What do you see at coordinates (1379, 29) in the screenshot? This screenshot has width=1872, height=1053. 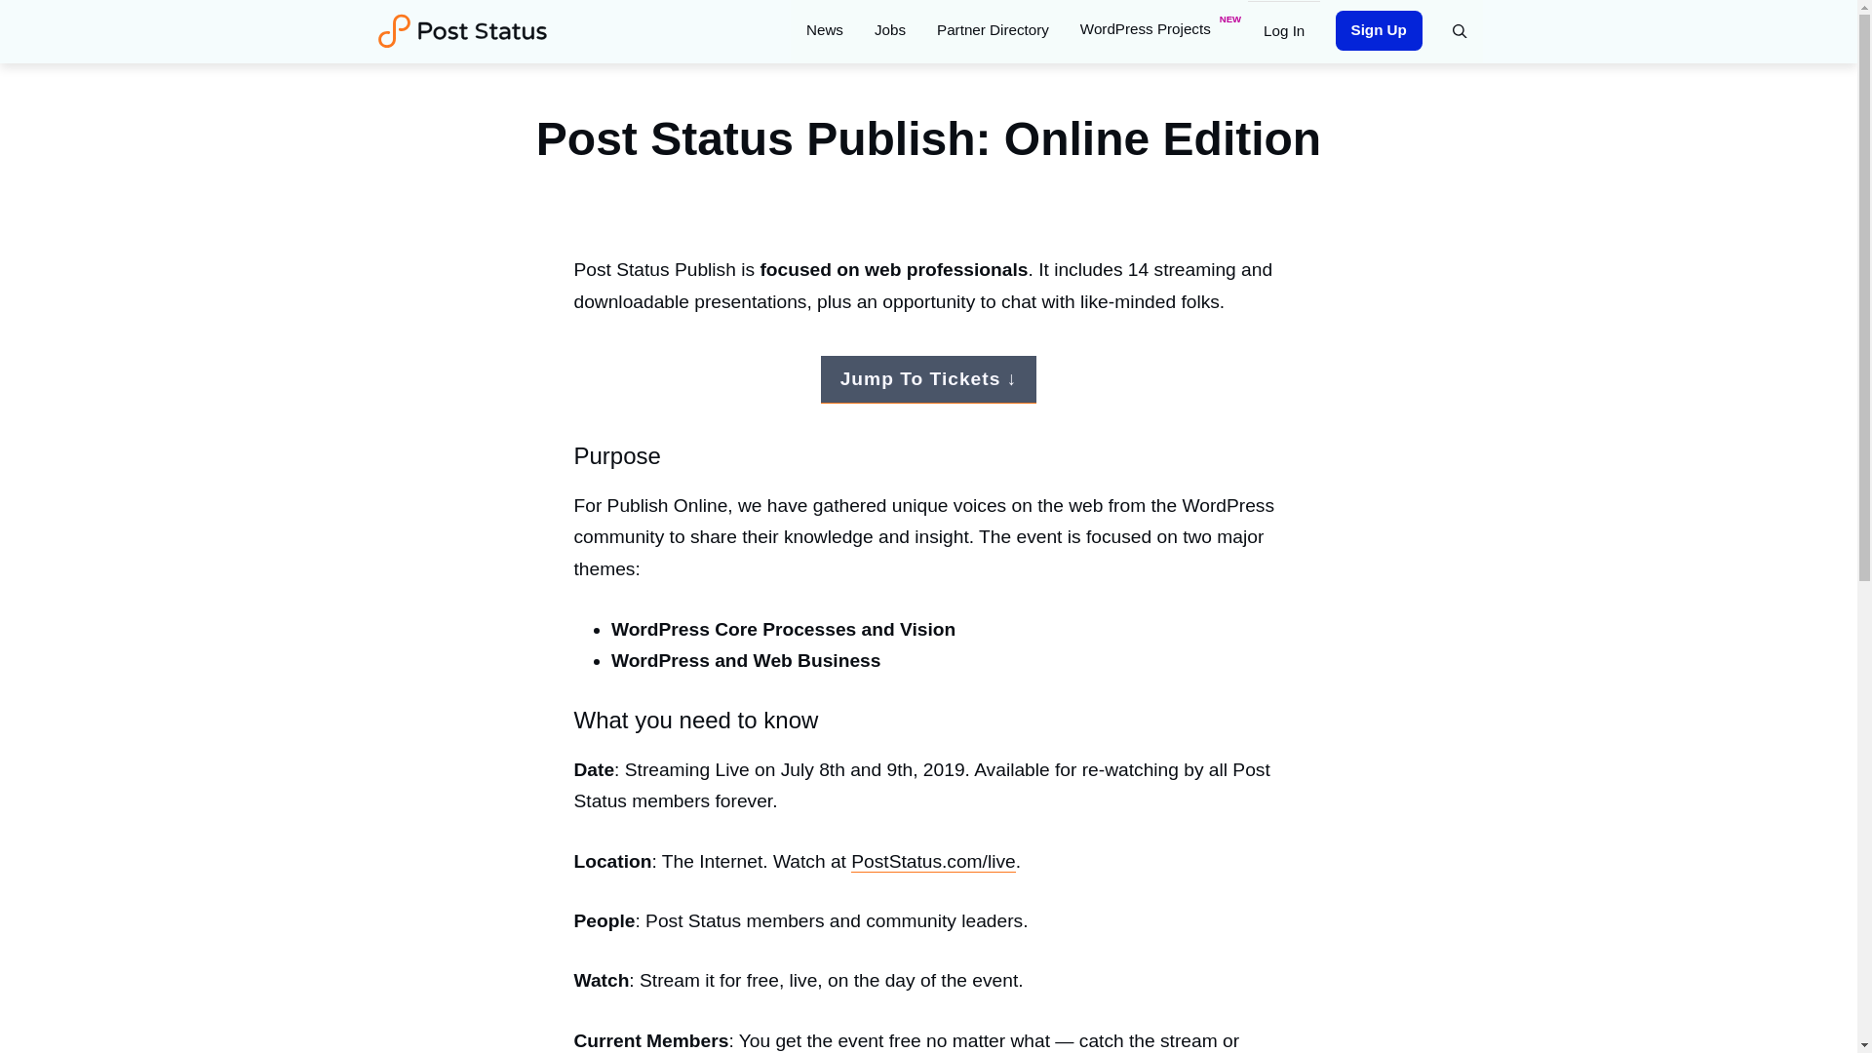 I see `Sign Up` at bounding box center [1379, 29].